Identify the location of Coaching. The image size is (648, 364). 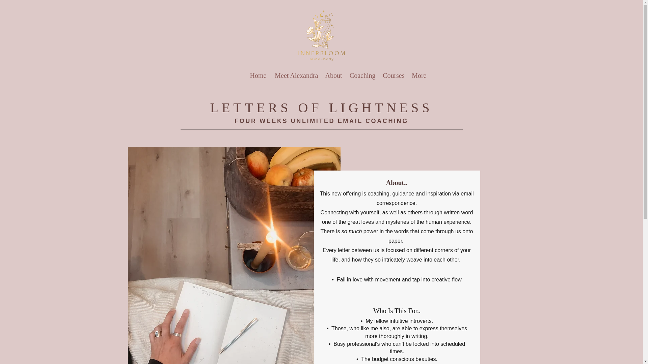
(362, 75).